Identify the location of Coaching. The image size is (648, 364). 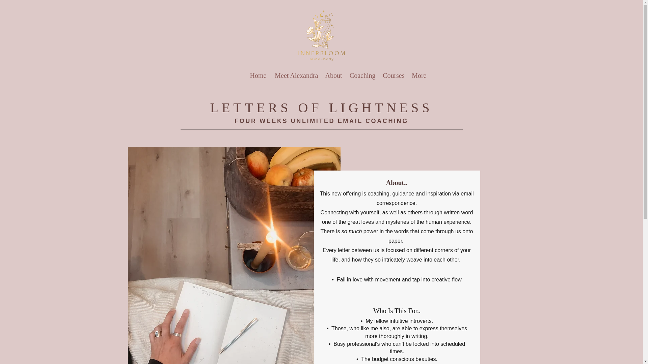
(362, 75).